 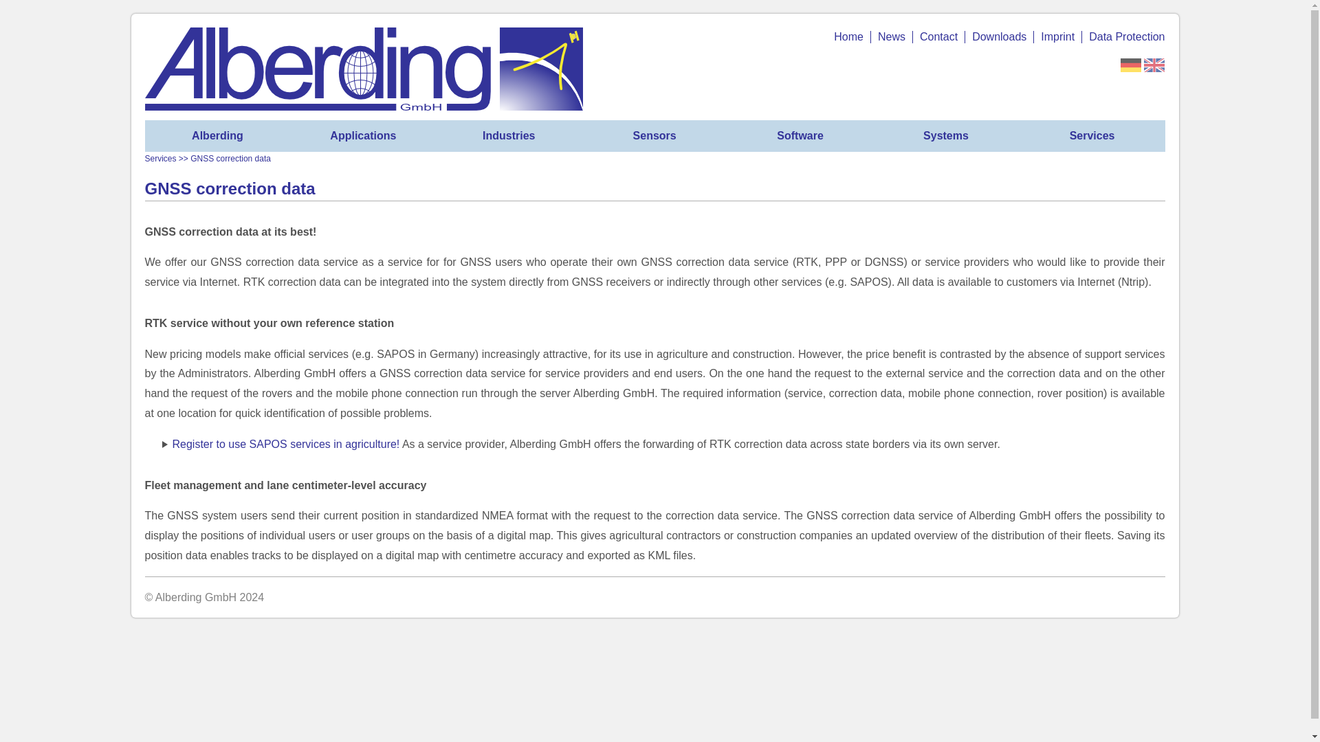 What do you see at coordinates (1123, 37) in the screenshot?
I see `Data Protection` at bounding box center [1123, 37].